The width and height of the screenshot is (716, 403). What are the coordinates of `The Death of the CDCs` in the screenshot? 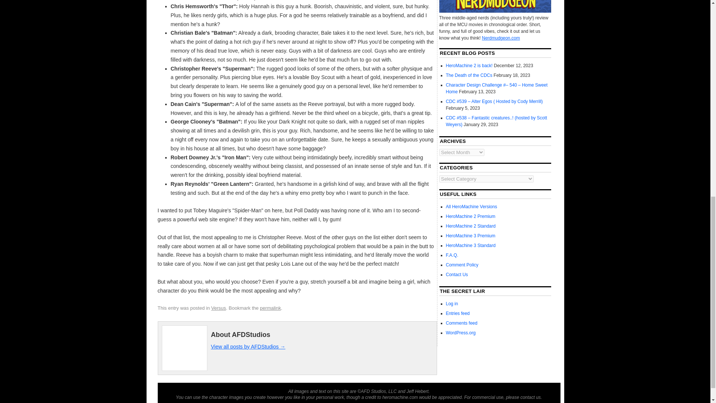 It's located at (469, 75).